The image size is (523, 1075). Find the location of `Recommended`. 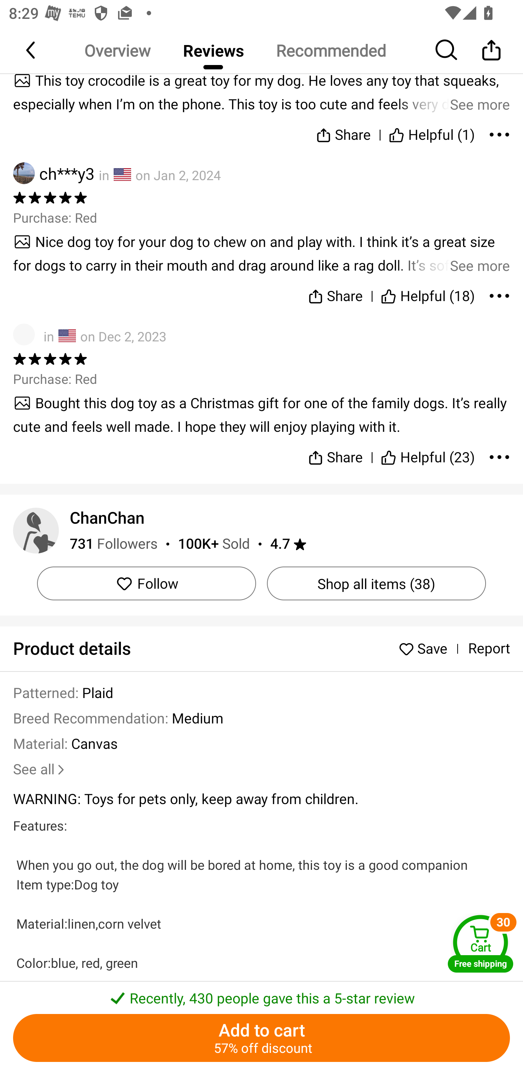

Recommended is located at coordinates (331, 50).